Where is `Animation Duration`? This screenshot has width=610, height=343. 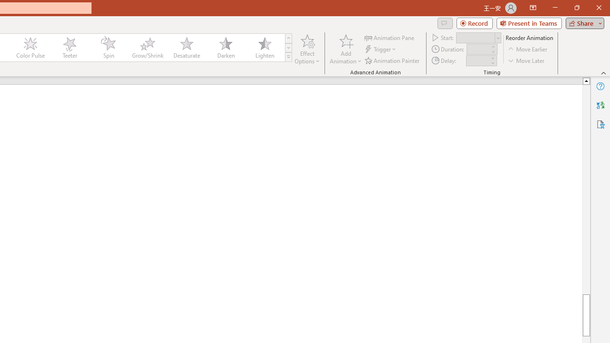
Animation Duration is located at coordinates (478, 50).